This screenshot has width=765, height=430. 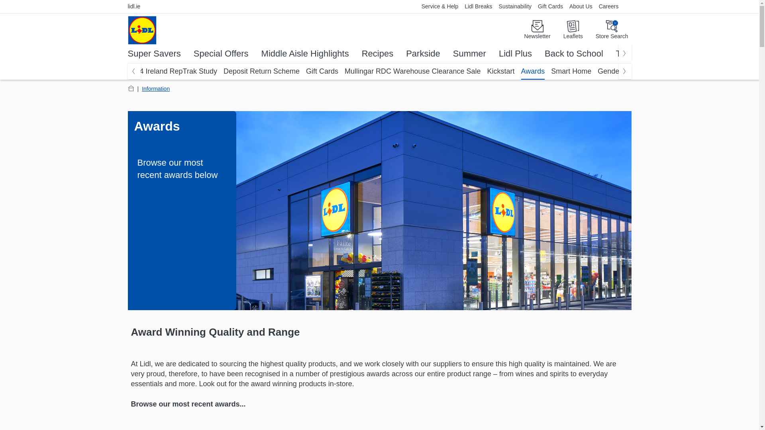 What do you see at coordinates (221, 54) in the screenshot?
I see `Special Offers` at bounding box center [221, 54].